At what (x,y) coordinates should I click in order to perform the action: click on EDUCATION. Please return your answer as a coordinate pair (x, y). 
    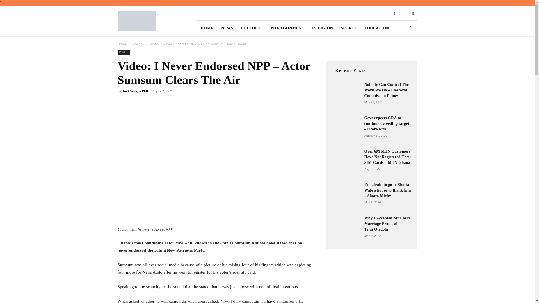
    Looking at the image, I should click on (377, 28).